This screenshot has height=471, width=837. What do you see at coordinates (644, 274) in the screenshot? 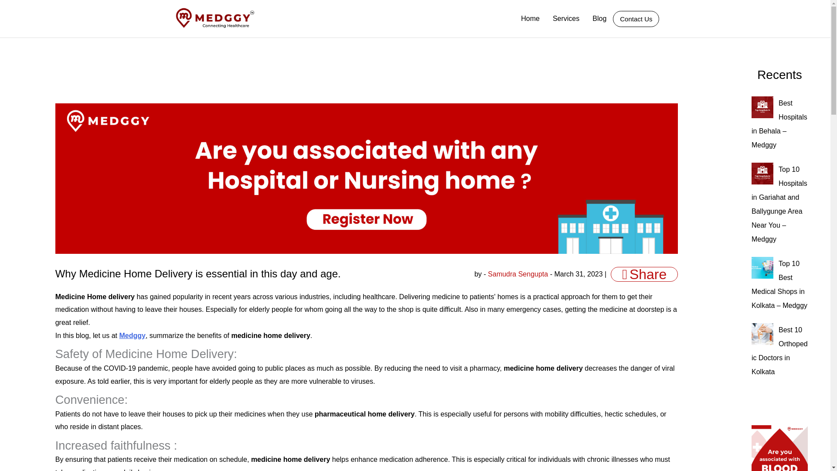
I see `Share` at bounding box center [644, 274].